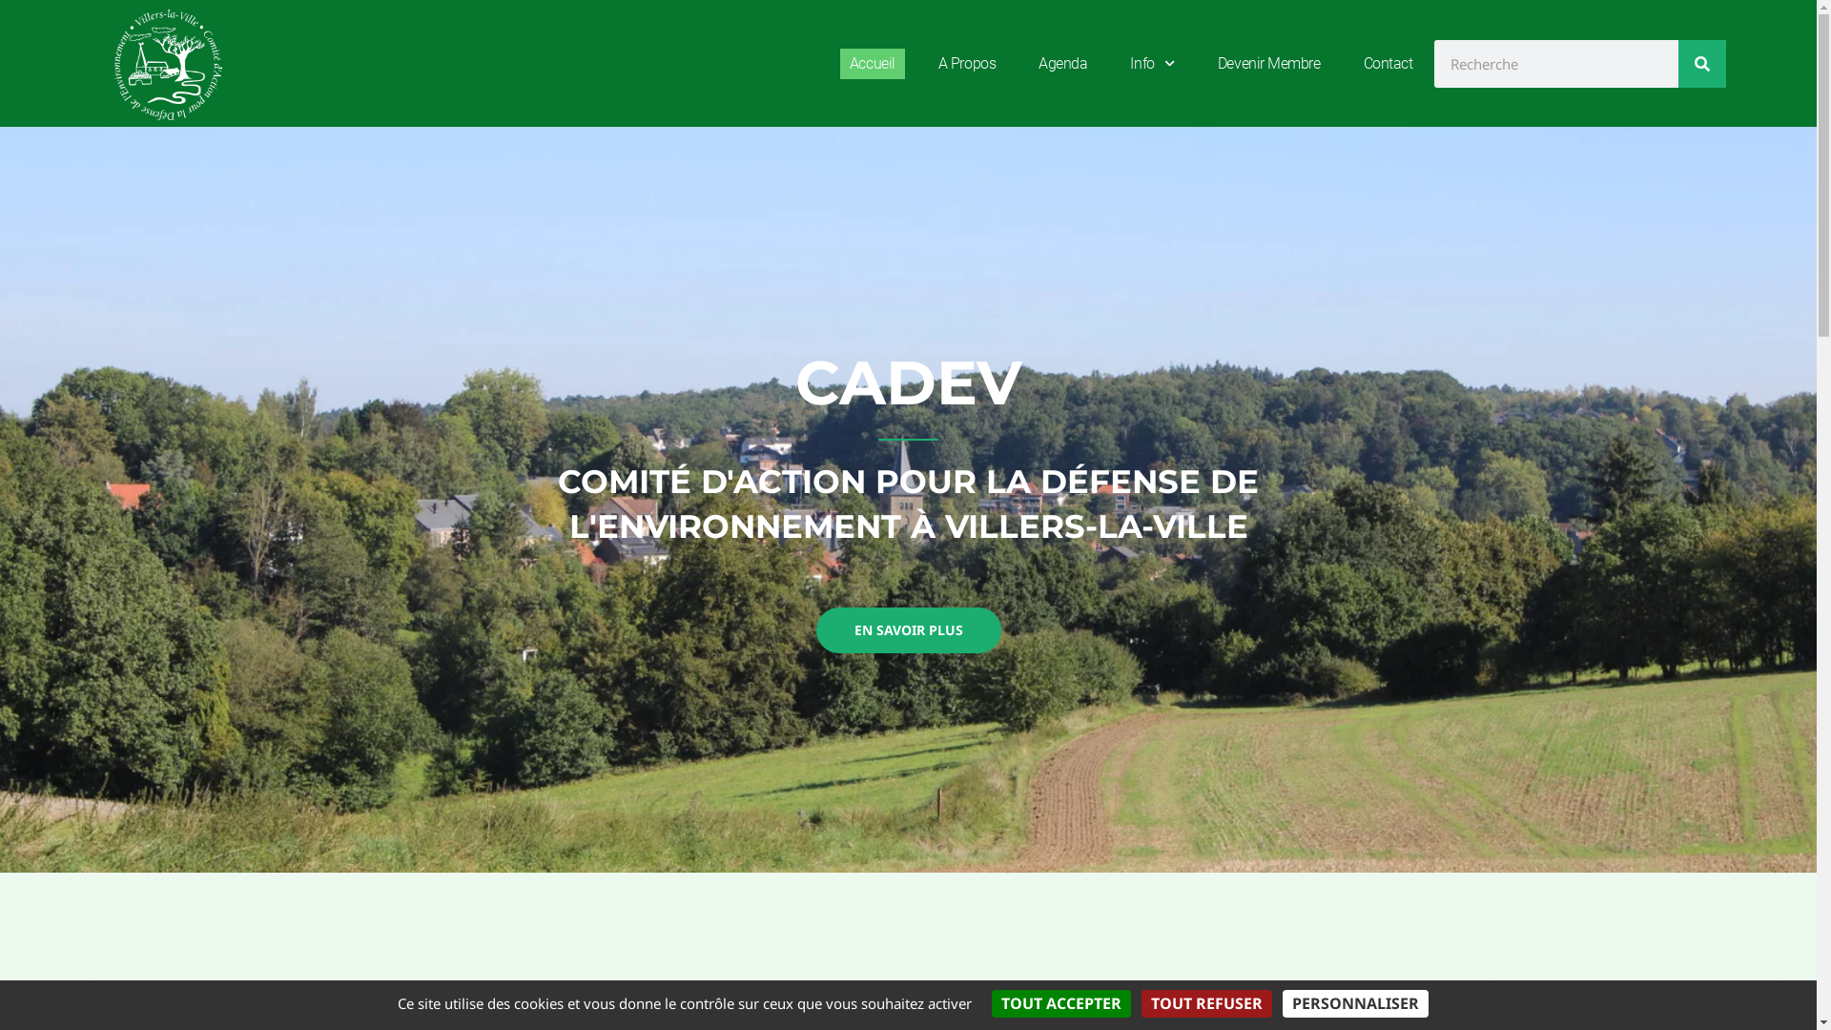 The width and height of the screenshot is (1831, 1030). I want to click on PERSONNALISER, so click(1356, 1003).